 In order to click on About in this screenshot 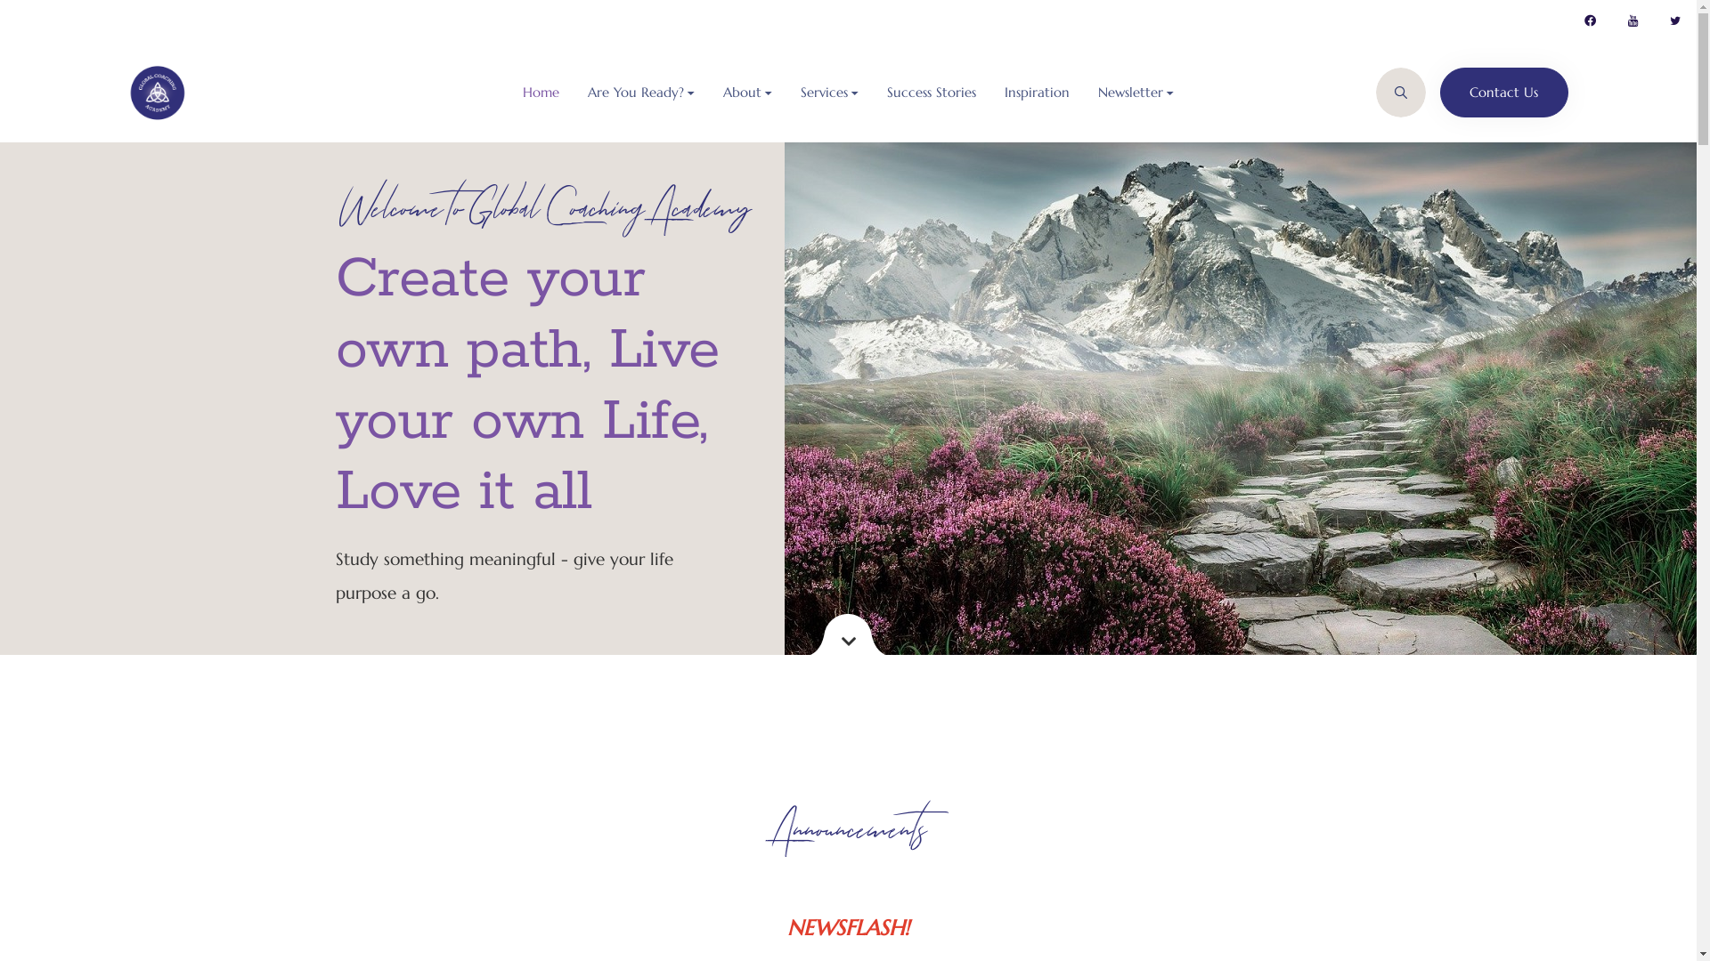, I will do `click(748, 93)`.